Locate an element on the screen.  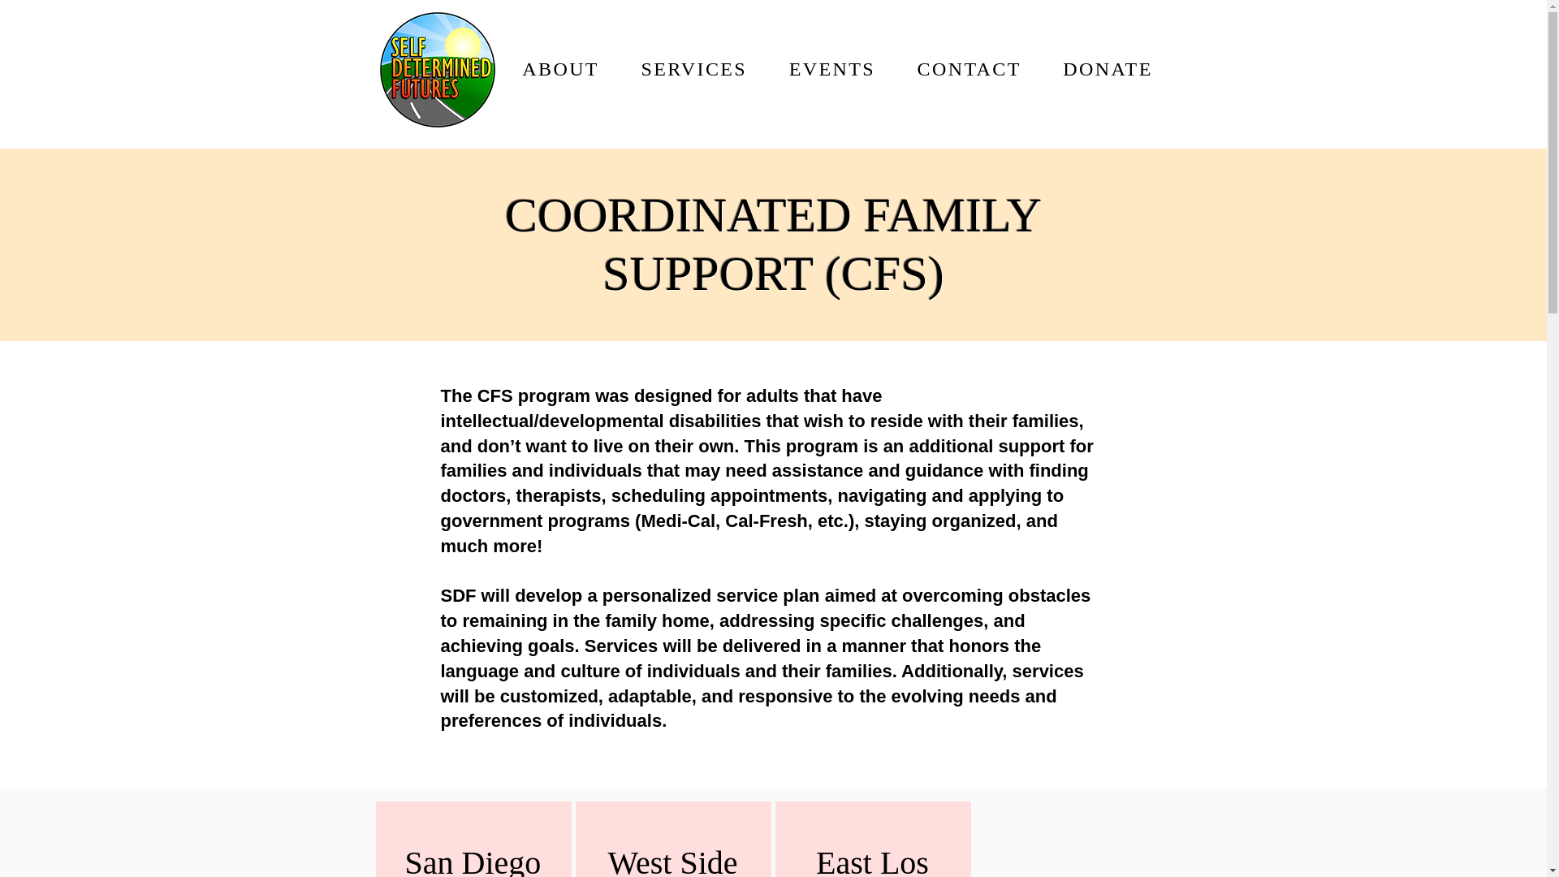
ABOUT is located at coordinates (561, 70).